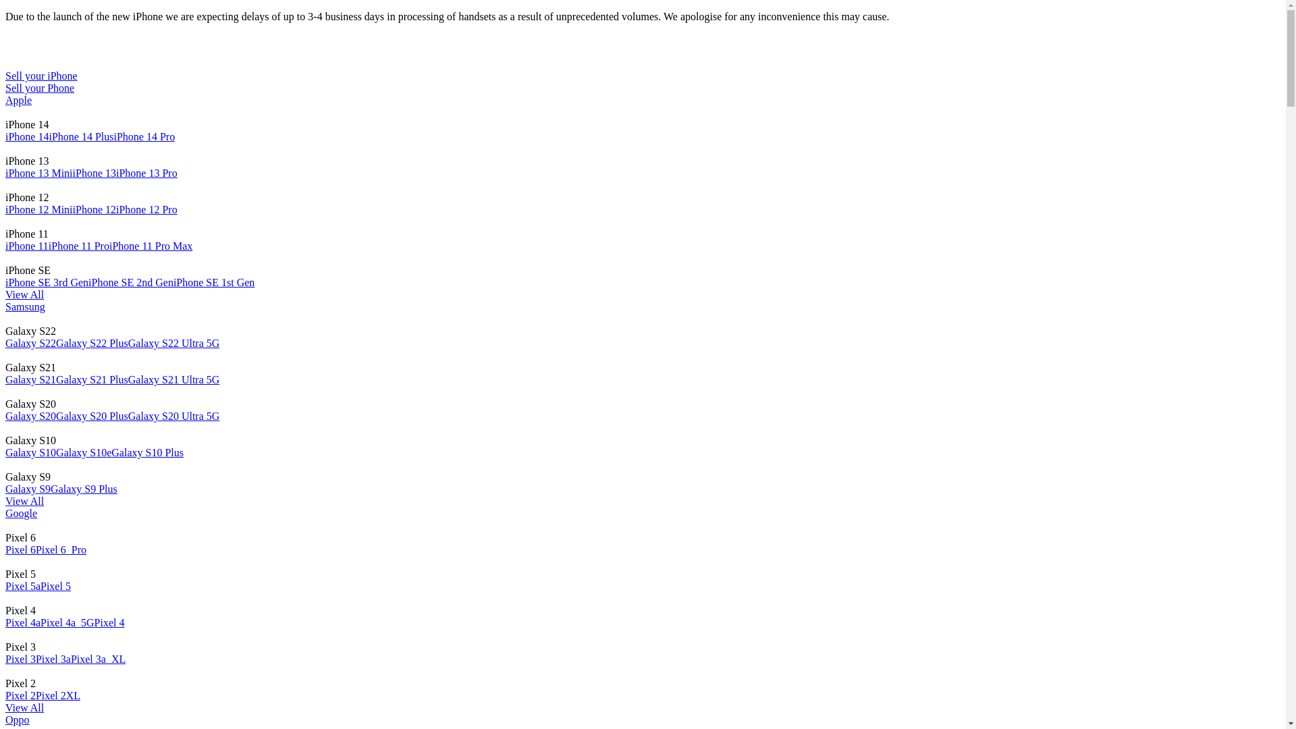 The height and width of the screenshot is (729, 1296). What do you see at coordinates (47, 282) in the screenshot?
I see `iPhone SE 3rd Gen` at bounding box center [47, 282].